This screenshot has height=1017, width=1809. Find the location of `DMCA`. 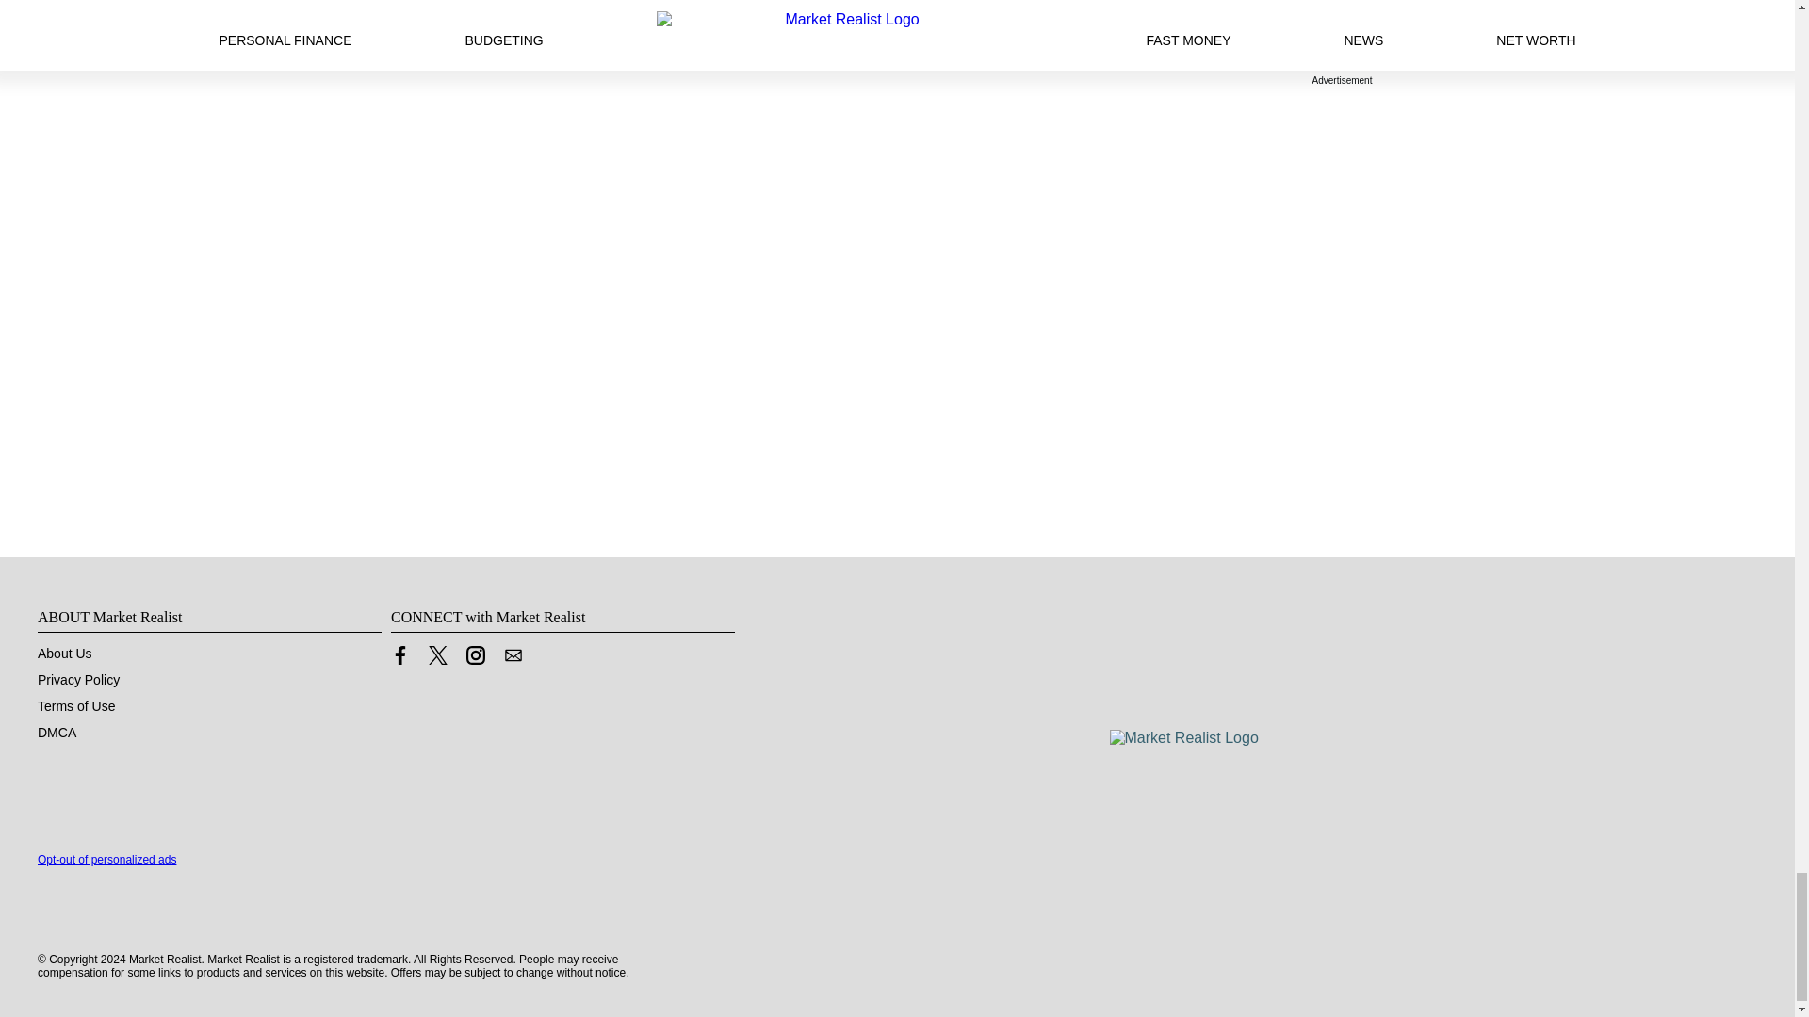

DMCA is located at coordinates (57, 733).